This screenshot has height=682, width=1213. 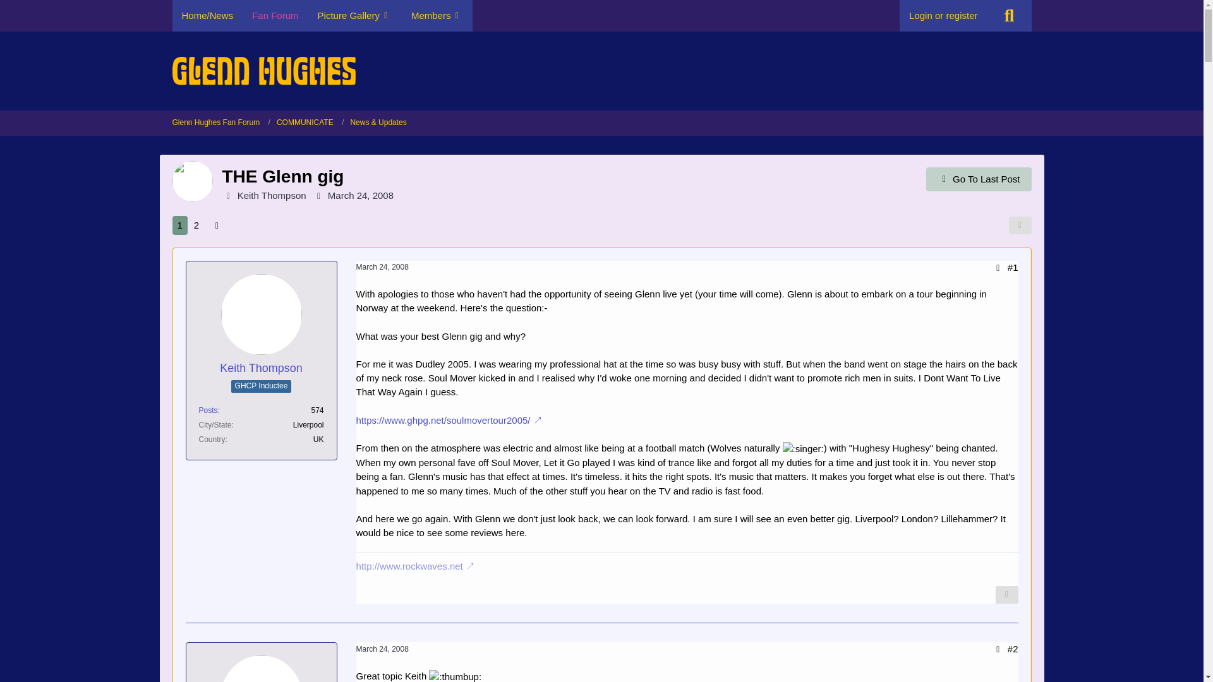 What do you see at coordinates (272, 195) in the screenshot?
I see `Keith Thompson` at bounding box center [272, 195].